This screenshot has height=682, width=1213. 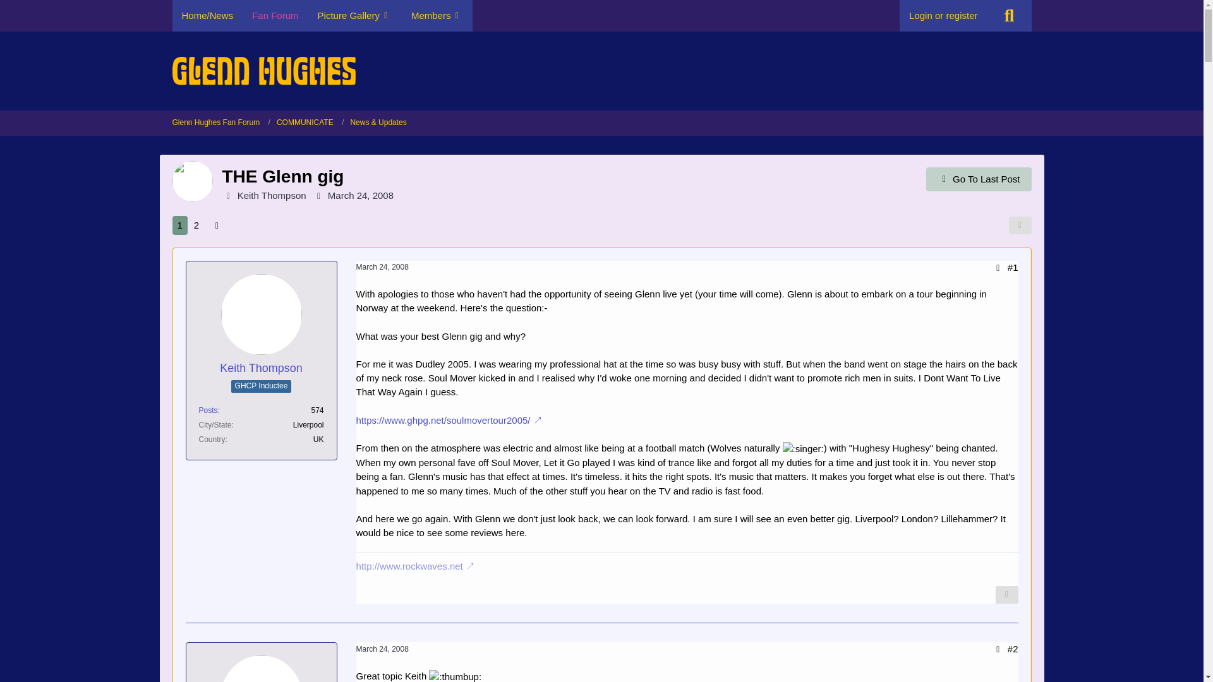 What do you see at coordinates (272, 195) in the screenshot?
I see `Keith Thompson` at bounding box center [272, 195].